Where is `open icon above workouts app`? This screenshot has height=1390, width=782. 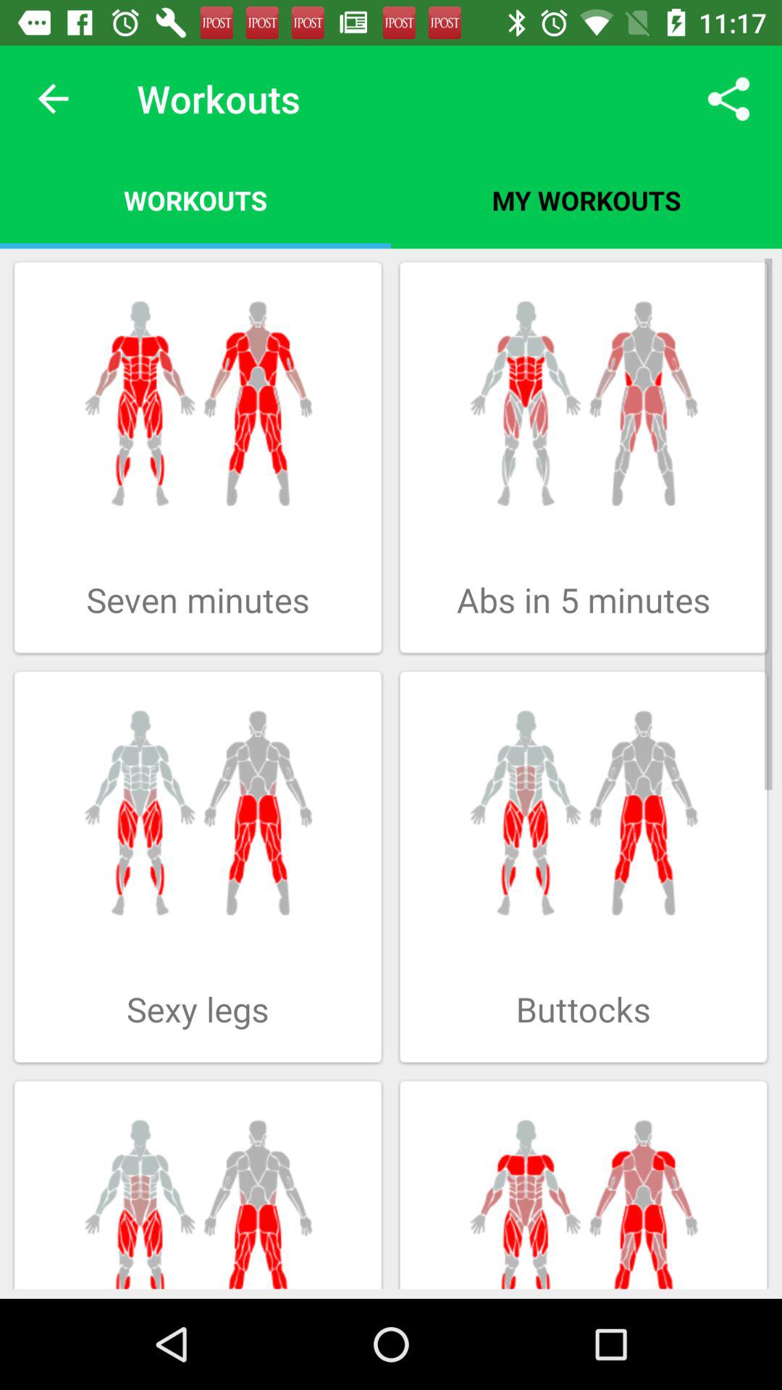 open icon above workouts app is located at coordinates (53, 98).